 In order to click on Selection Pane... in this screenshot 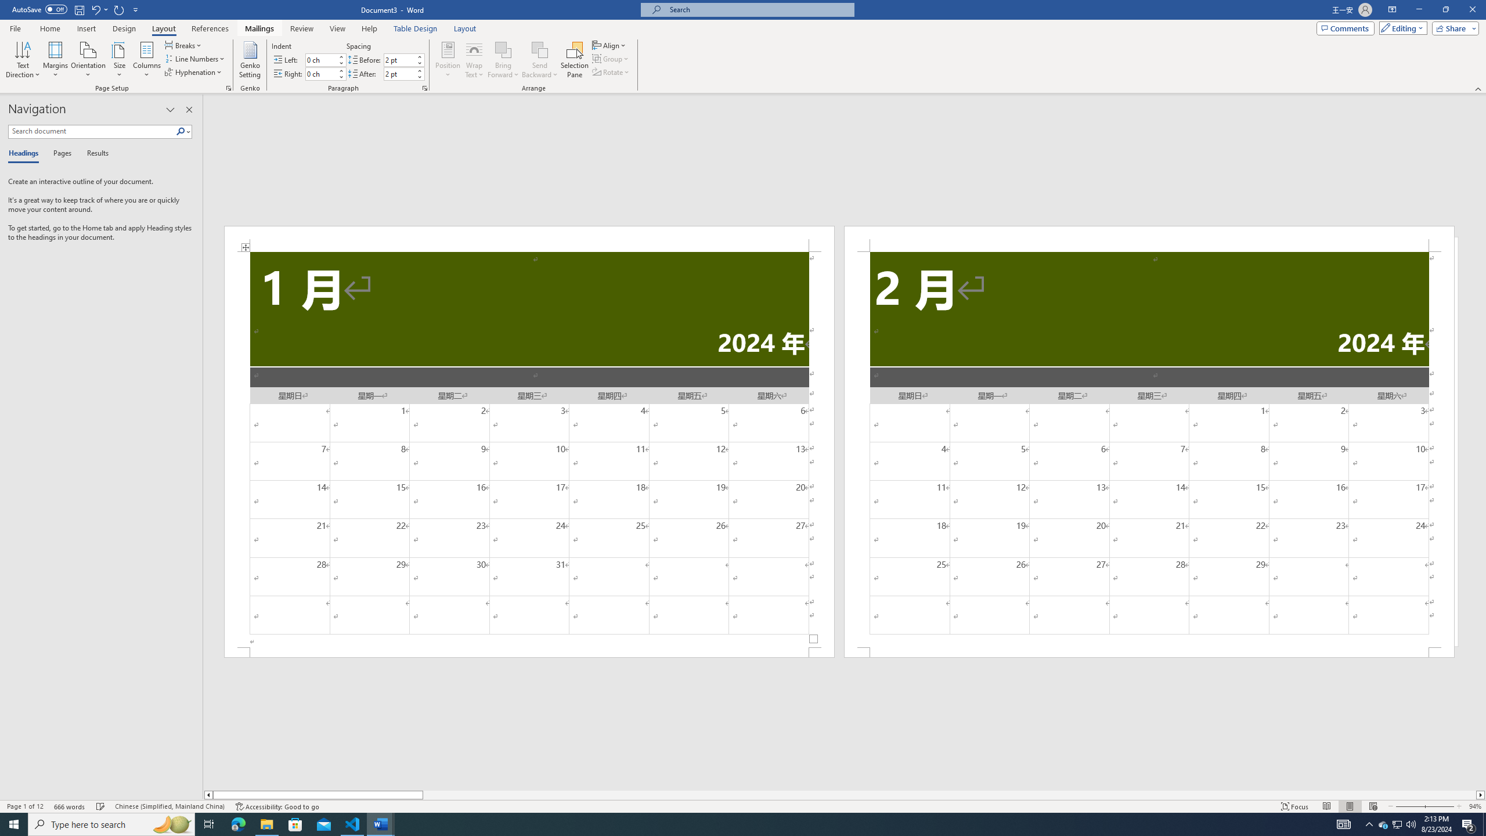, I will do `click(575, 60)`.